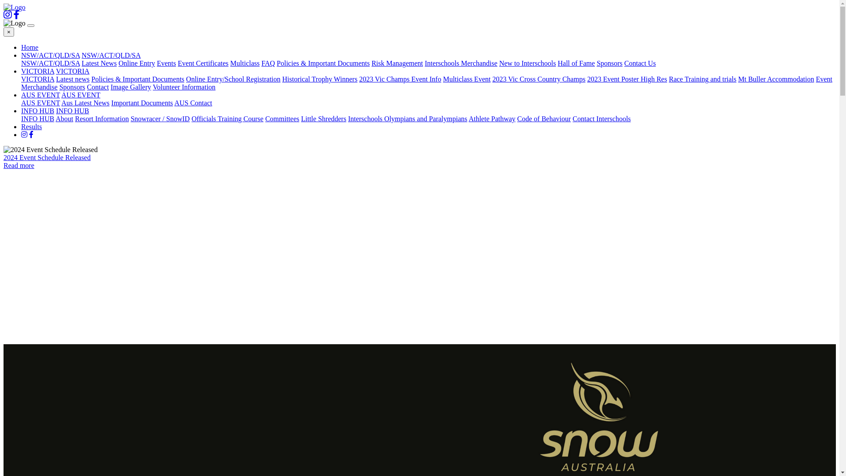 This screenshot has height=476, width=846. What do you see at coordinates (50, 56) in the screenshot?
I see `NSW/ACT/QLD/SA` at bounding box center [50, 56].